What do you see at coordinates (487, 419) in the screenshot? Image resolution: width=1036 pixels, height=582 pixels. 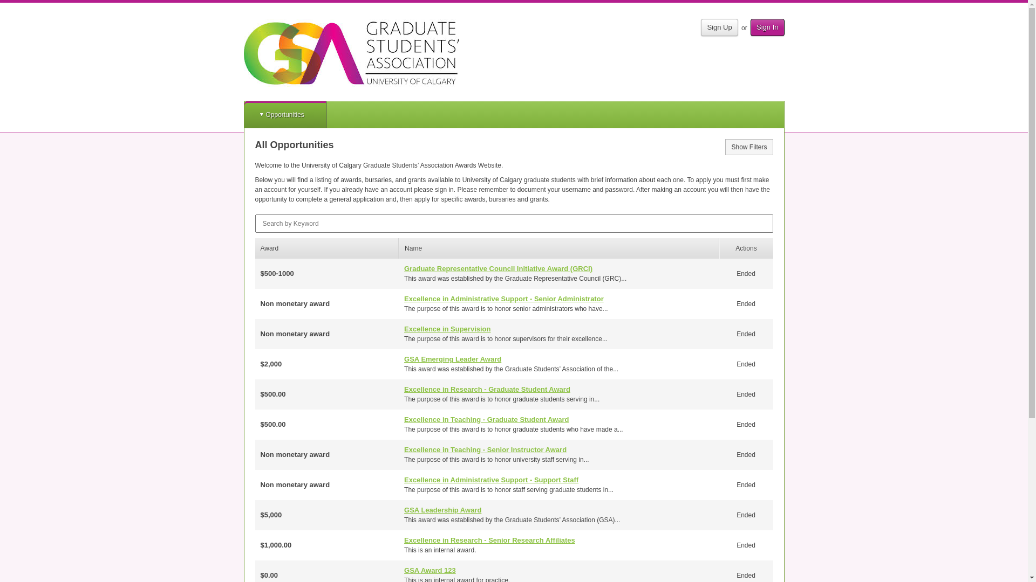 I see `Excellence in Teaching - Graduate Student Award` at bounding box center [487, 419].